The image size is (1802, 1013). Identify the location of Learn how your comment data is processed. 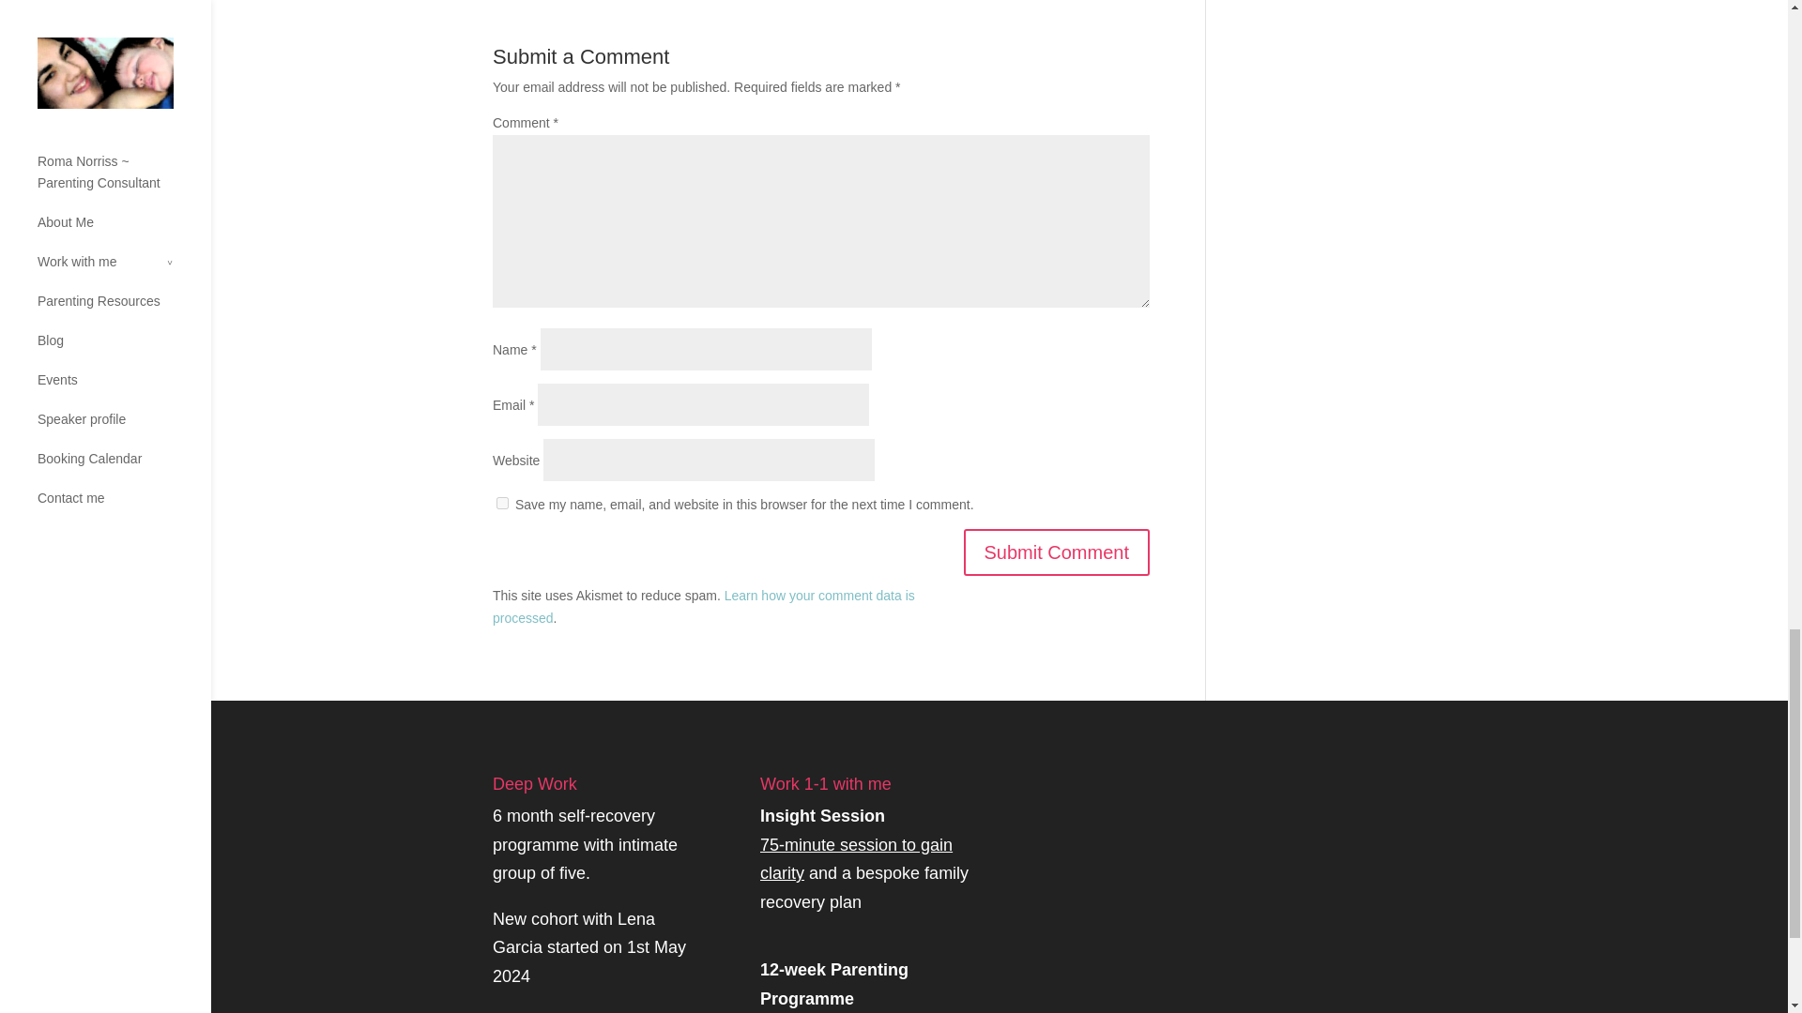
(704, 607).